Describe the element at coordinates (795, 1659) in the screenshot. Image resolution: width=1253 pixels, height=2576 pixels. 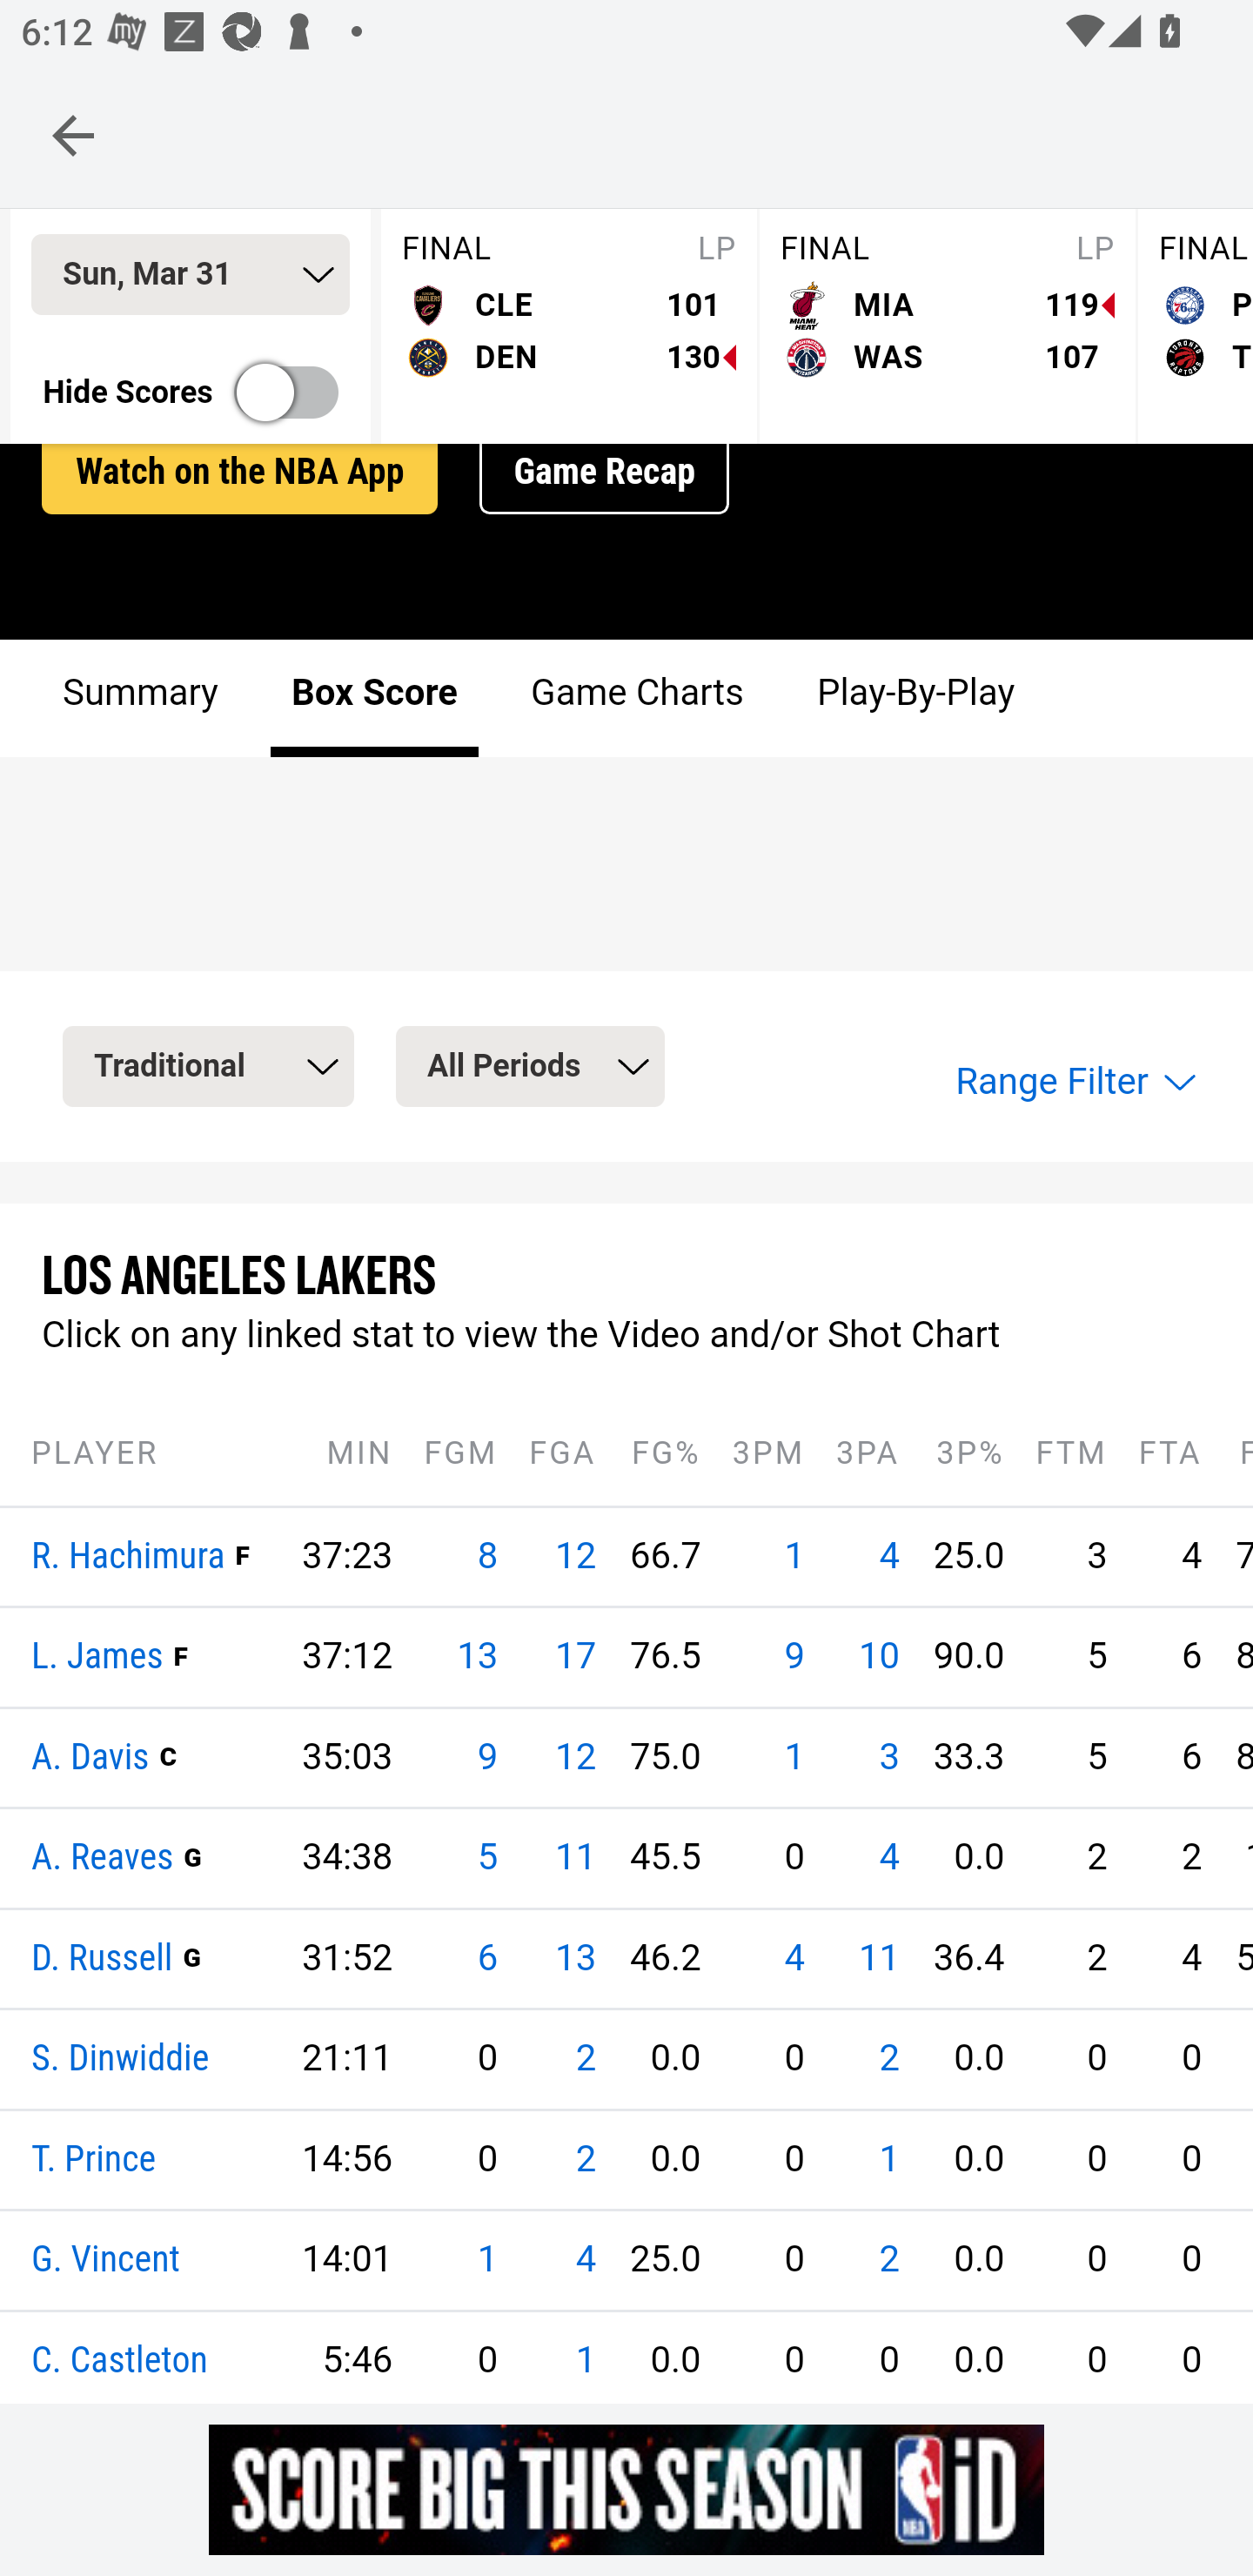
I see `9` at that location.